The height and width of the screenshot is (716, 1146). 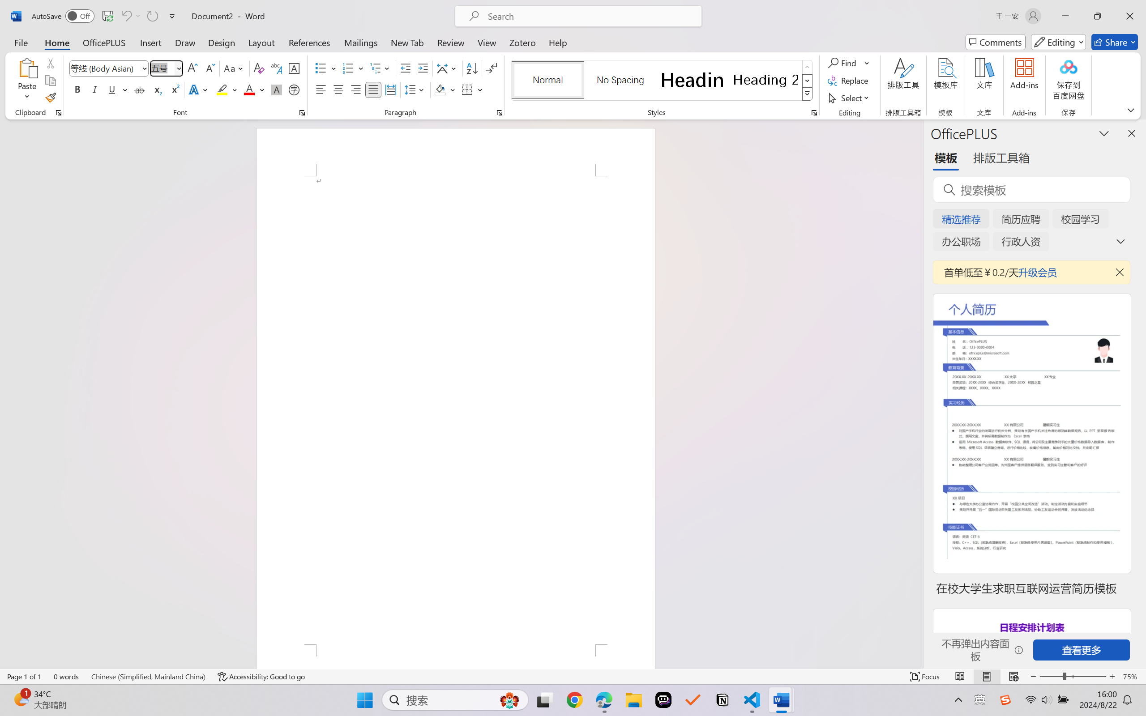 I want to click on Asian Layout, so click(x=448, y=68).